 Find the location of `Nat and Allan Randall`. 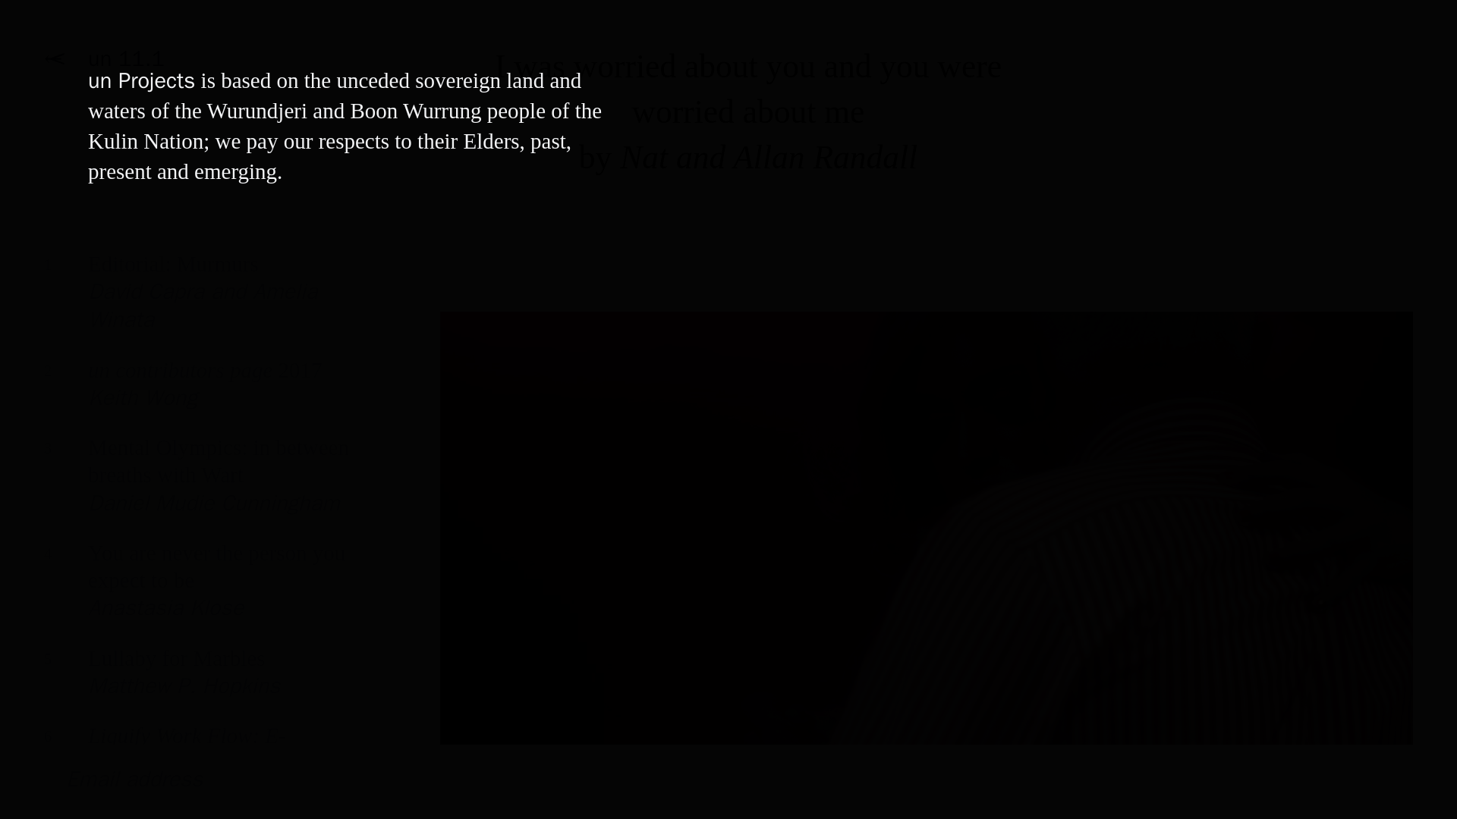

Nat and Allan Randall is located at coordinates (769, 156).